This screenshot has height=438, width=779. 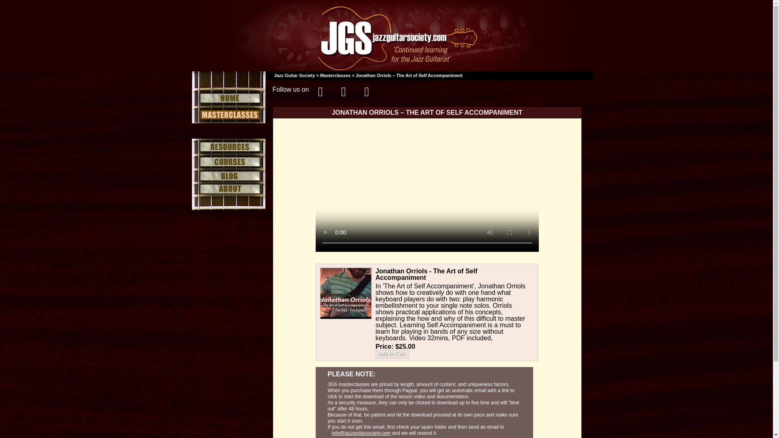 What do you see at coordinates (295, 75) in the screenshot?
I see `Go to Jazz Guitar Society.` at bounding box center [295, 75].